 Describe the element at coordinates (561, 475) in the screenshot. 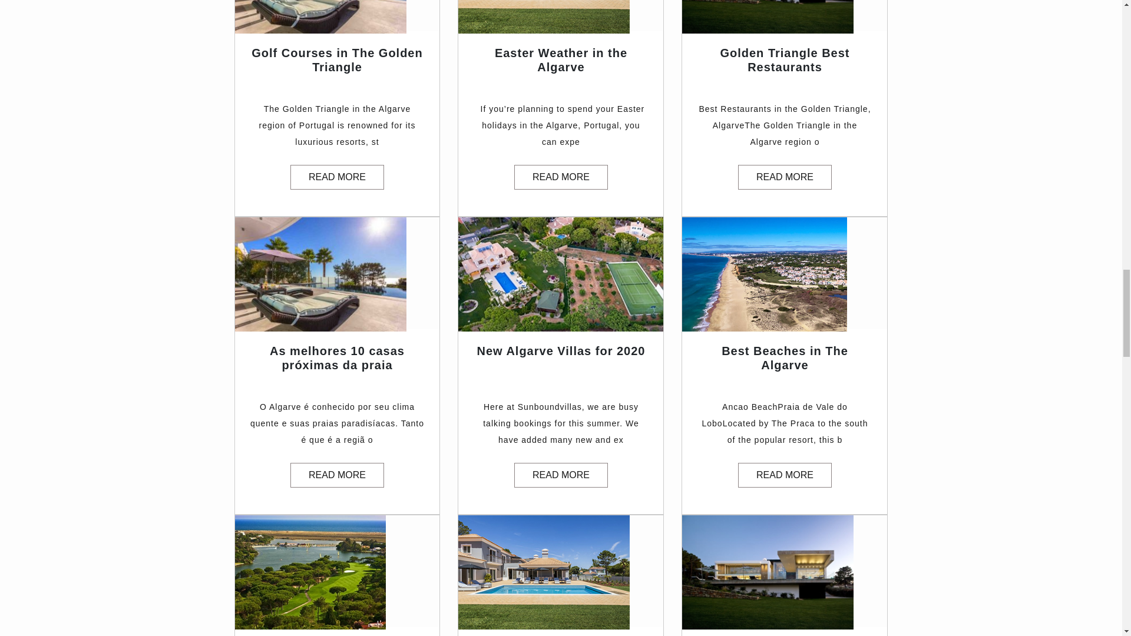

I see `READ MORE` at that location.